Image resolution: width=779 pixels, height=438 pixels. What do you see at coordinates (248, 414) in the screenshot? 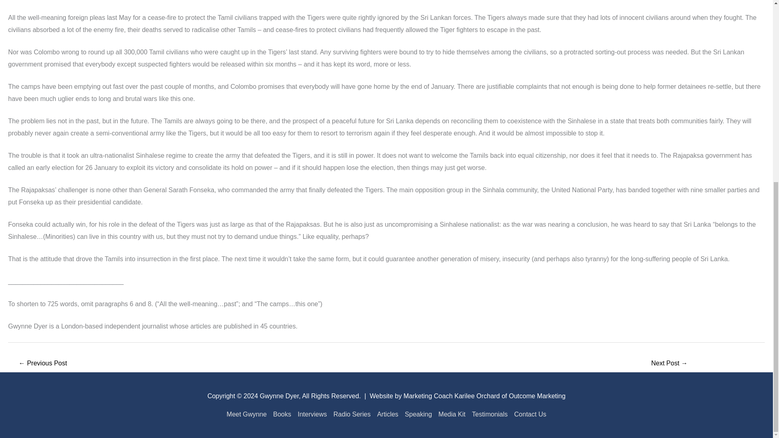
I see `Meet Gwynne` at bounding box center [248, 414].